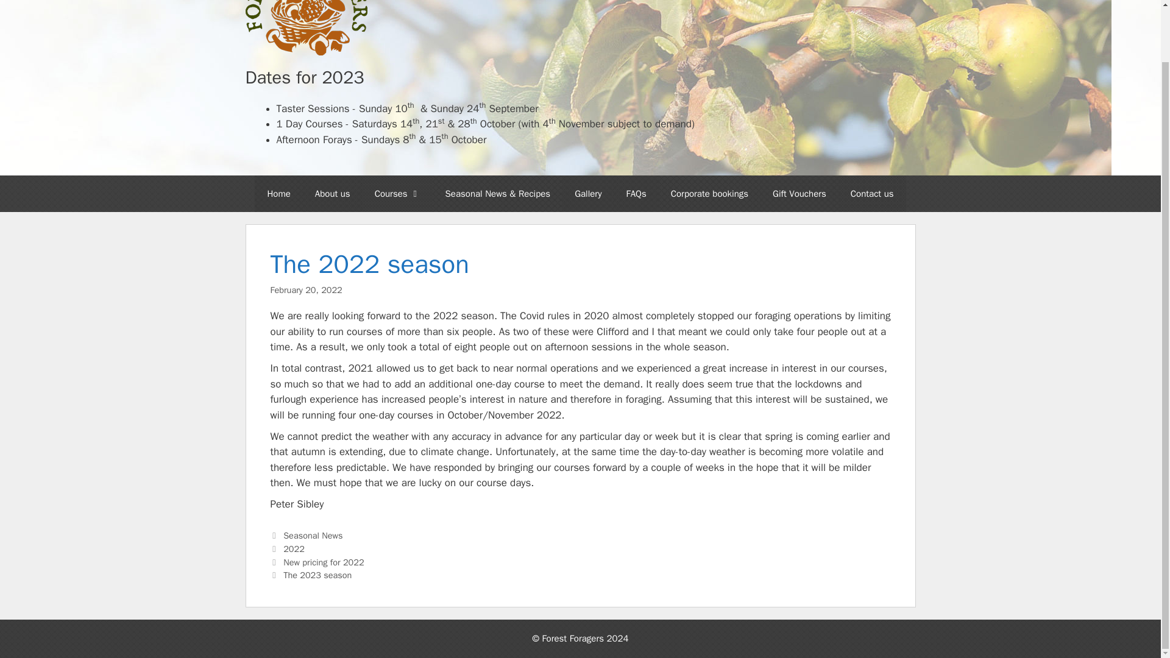 The image size is (1170, 658). What do you see at coordinates (323, 562) in the screenshot?
I see `New pricing for 2022` at bounding box center [323, 562].